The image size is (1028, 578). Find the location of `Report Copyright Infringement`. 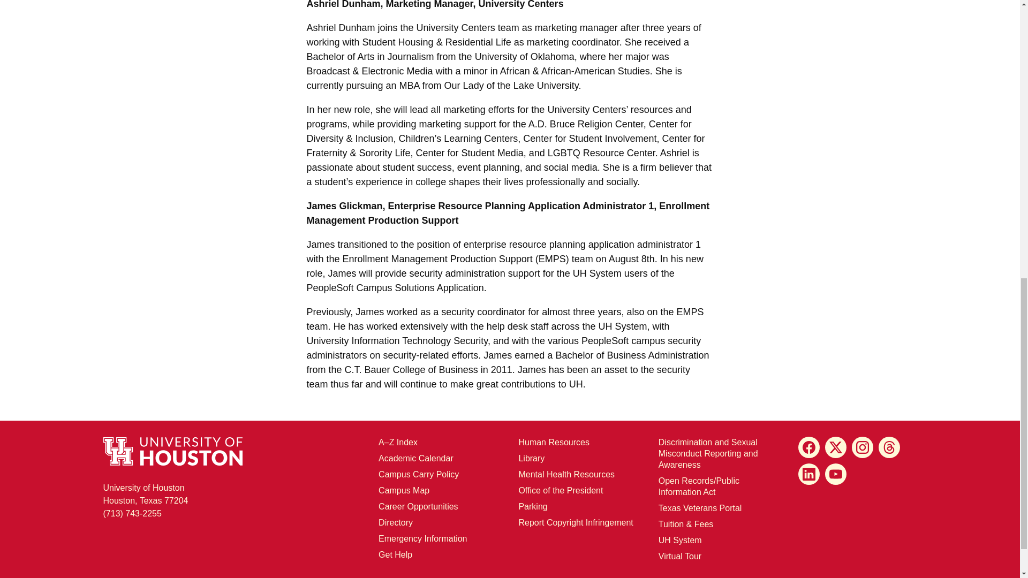

Report Copyright Infringement is located at coordinates (575, 522).